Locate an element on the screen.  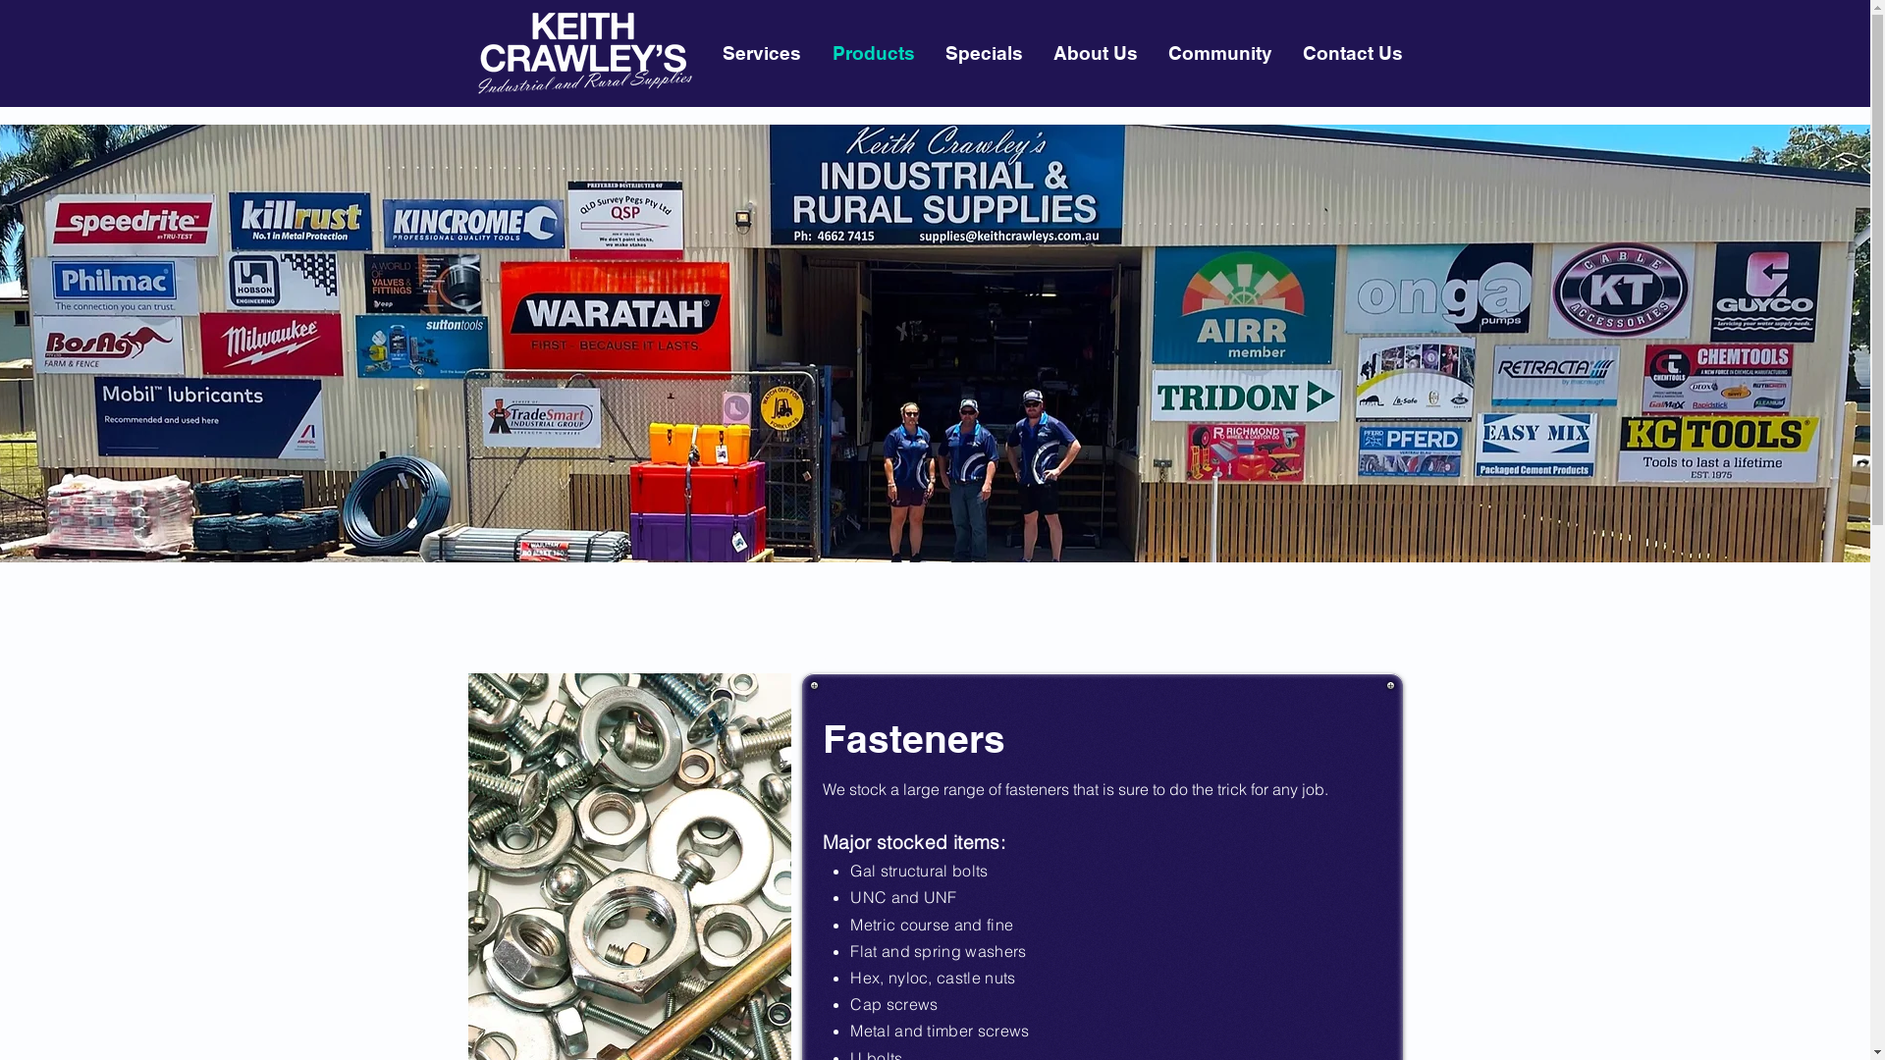
Contact Us is located at coordinates (1351, 53).